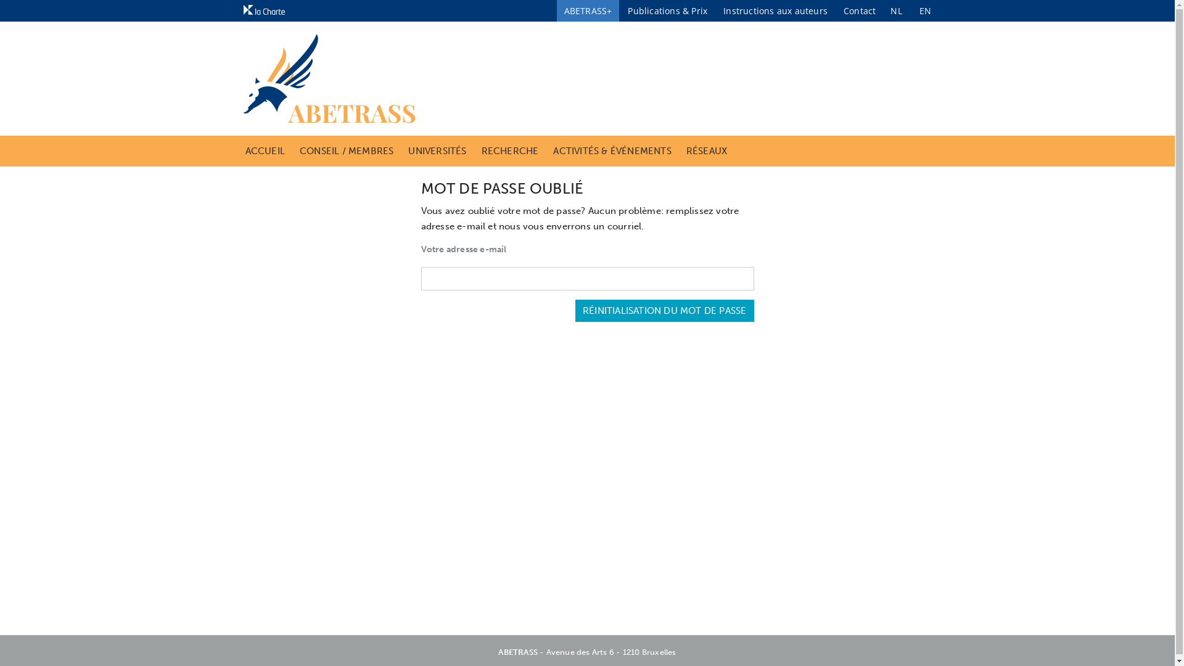 This screenshot has width=1184, height=666. What do you see at coordinates (776, 11) in the screenshot?
I see `Instructions aux auteurs` at bounding box center [776, 11].